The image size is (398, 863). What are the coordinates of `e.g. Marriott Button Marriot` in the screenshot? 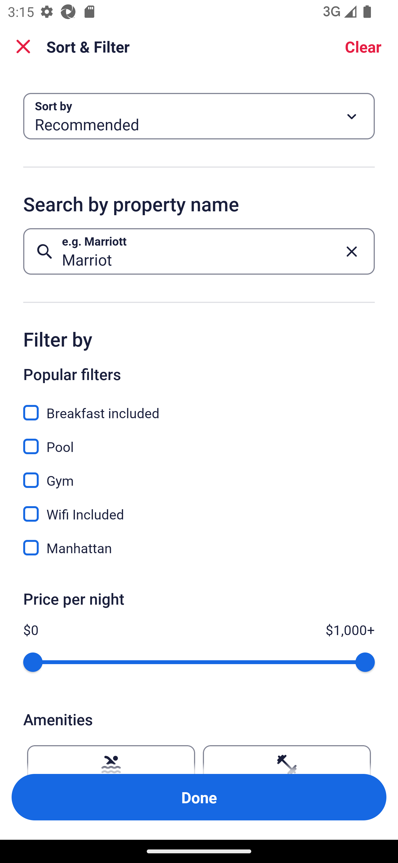 It's located at (199, 251).